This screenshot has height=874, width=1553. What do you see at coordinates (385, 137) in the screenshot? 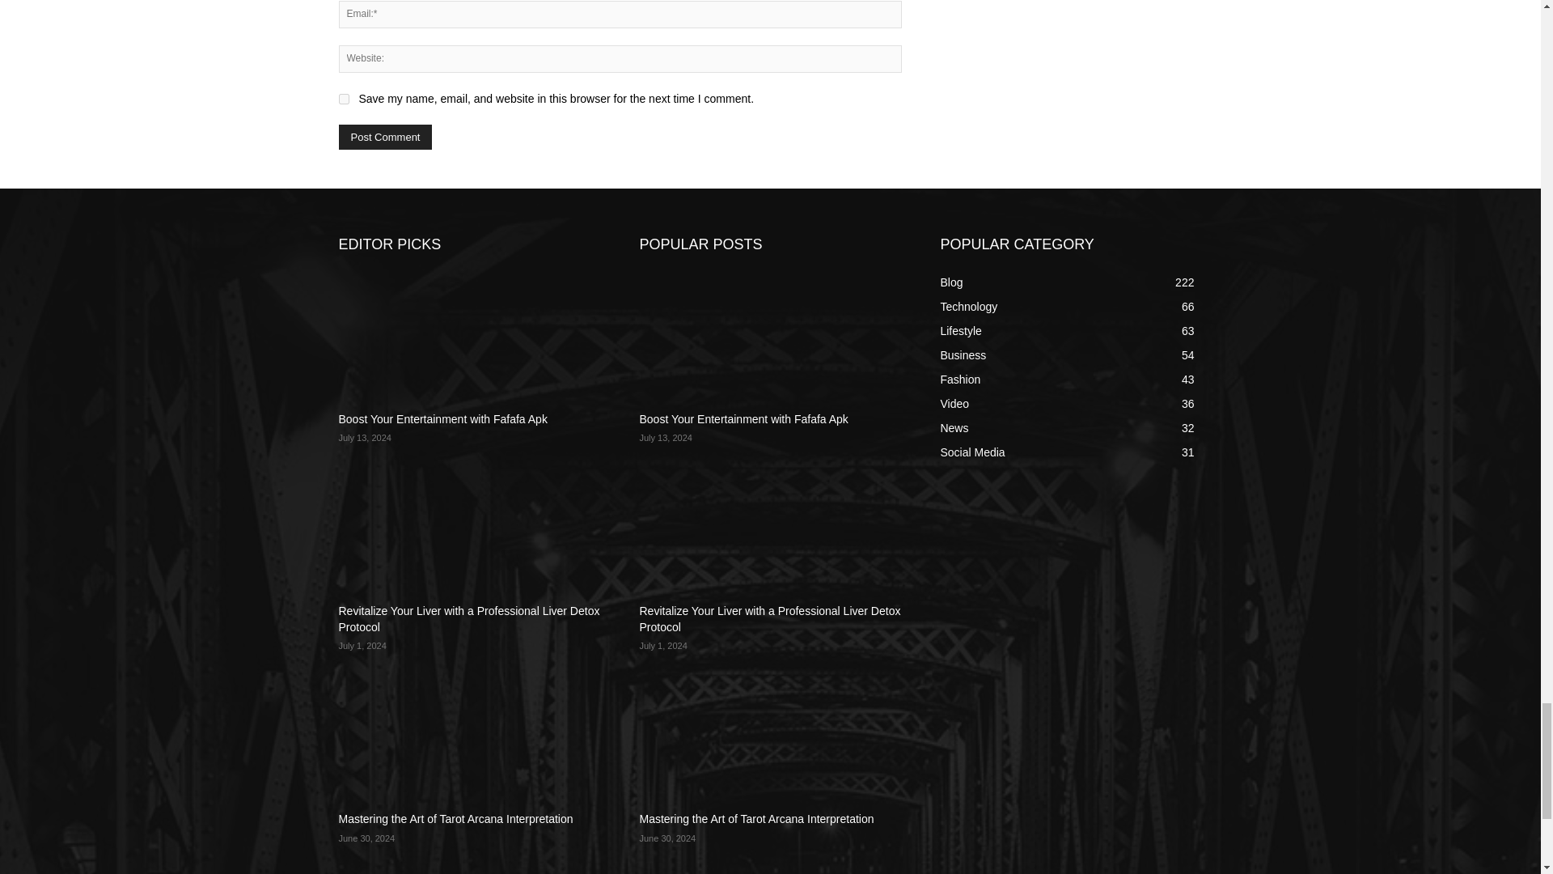
I see `Post Comment` at bounding box center [385, 137].